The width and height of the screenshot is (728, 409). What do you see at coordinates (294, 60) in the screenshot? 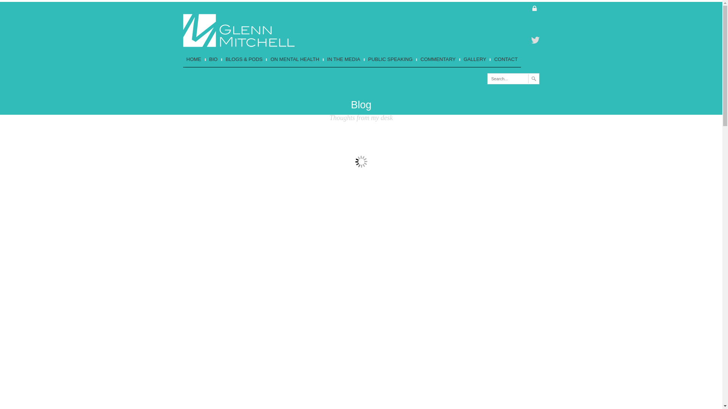
I see `ON MENTAL HEALTH` at bounding box center [294, 60].